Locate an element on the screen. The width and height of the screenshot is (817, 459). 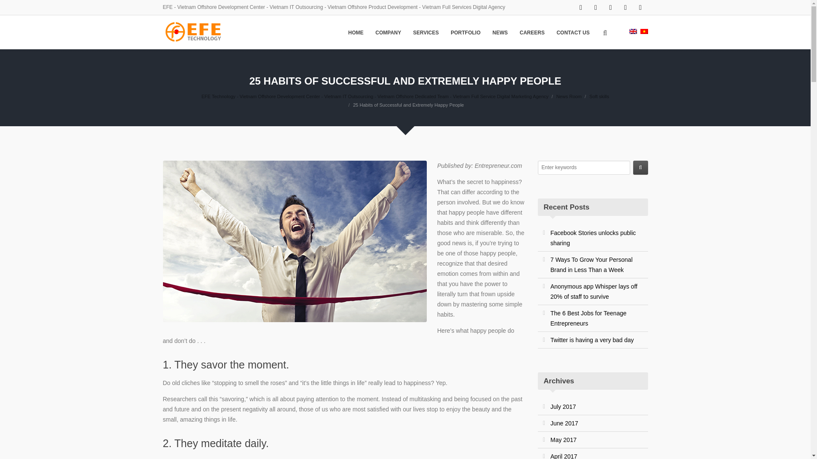
Soft skills is located at coordinates (599, 96).